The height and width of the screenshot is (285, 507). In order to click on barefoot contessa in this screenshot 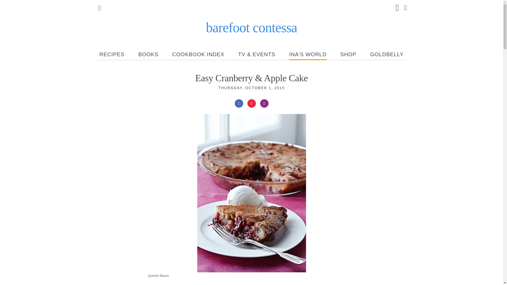, I will do `click(251, 27)`.